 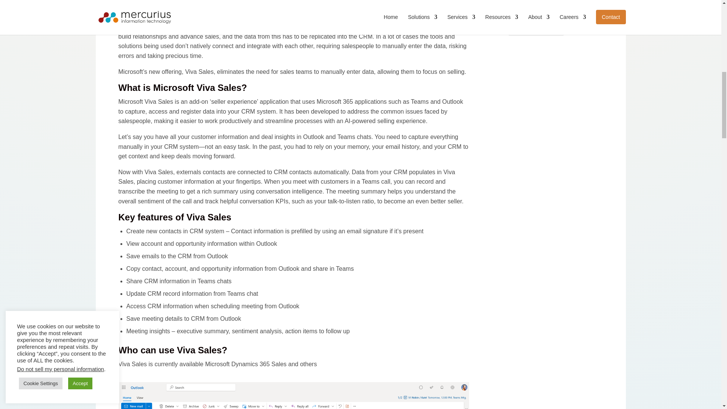 I want to click on viva-login-options, so click(x=293, y=395).